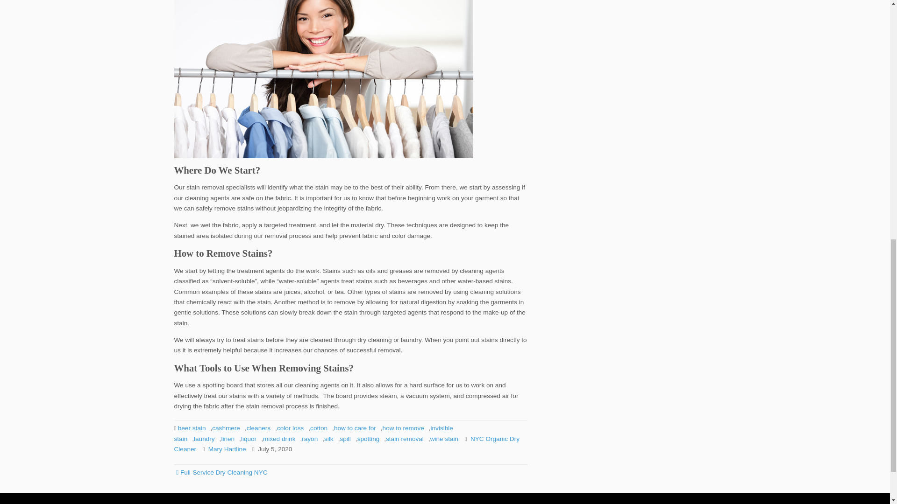 The height and width of the screenshot is (504, 897). What do you see at coordinates (226, 428) in the screenshot?
I see `cashmere` at bounding box center [226, 428].